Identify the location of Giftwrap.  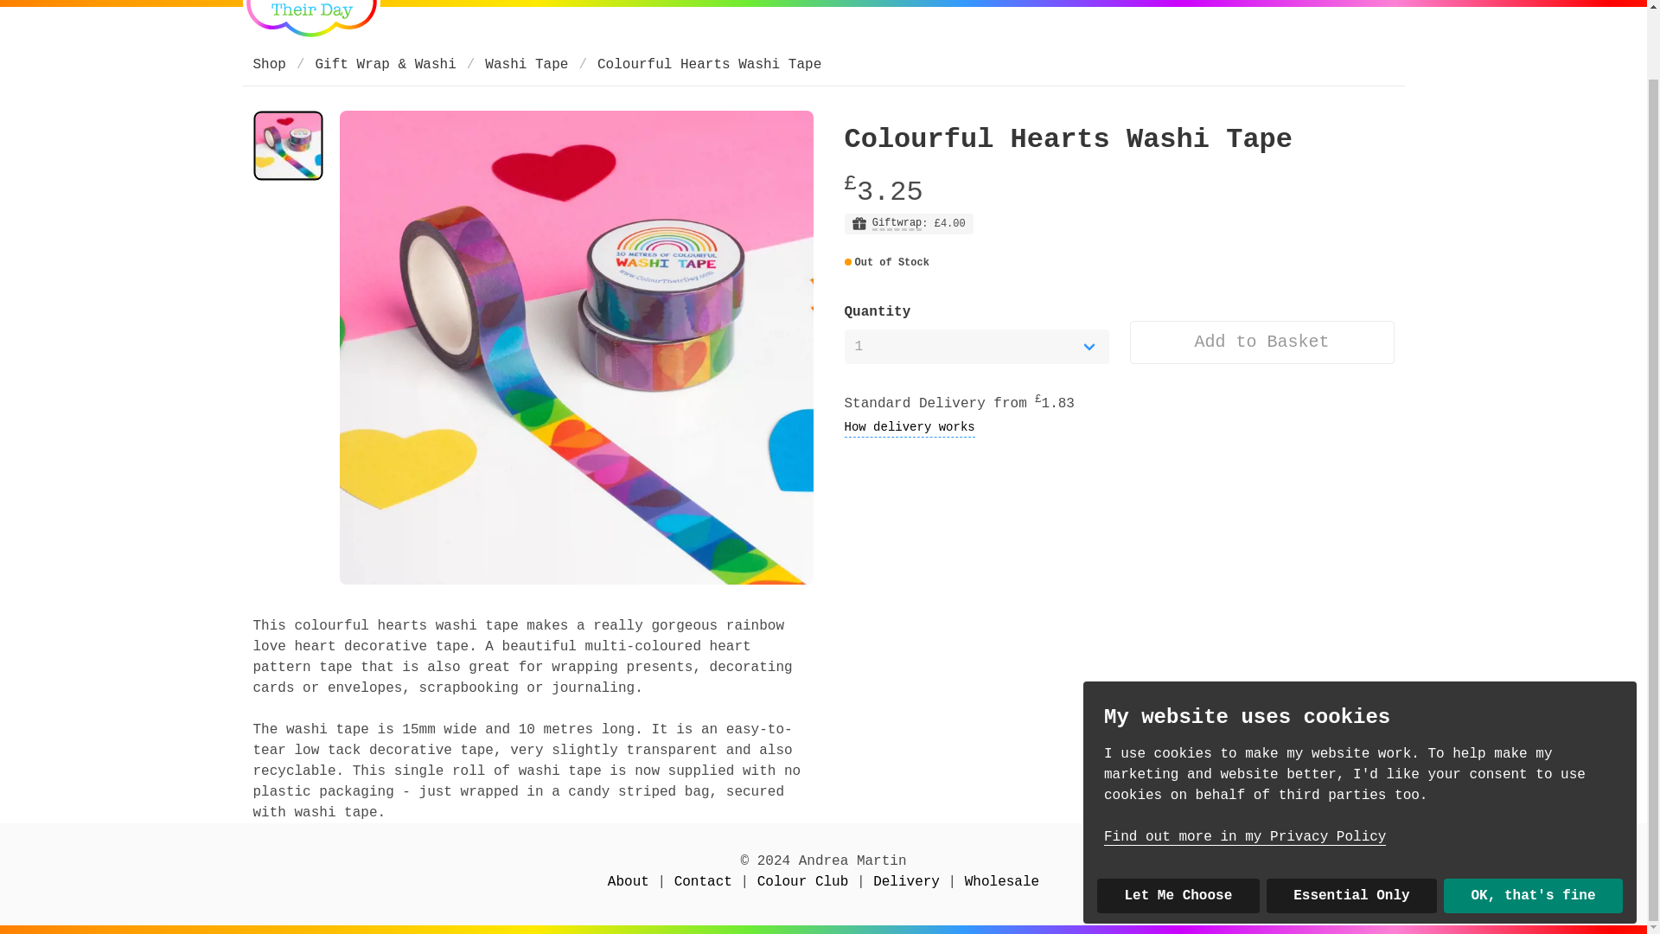
(897, 223).